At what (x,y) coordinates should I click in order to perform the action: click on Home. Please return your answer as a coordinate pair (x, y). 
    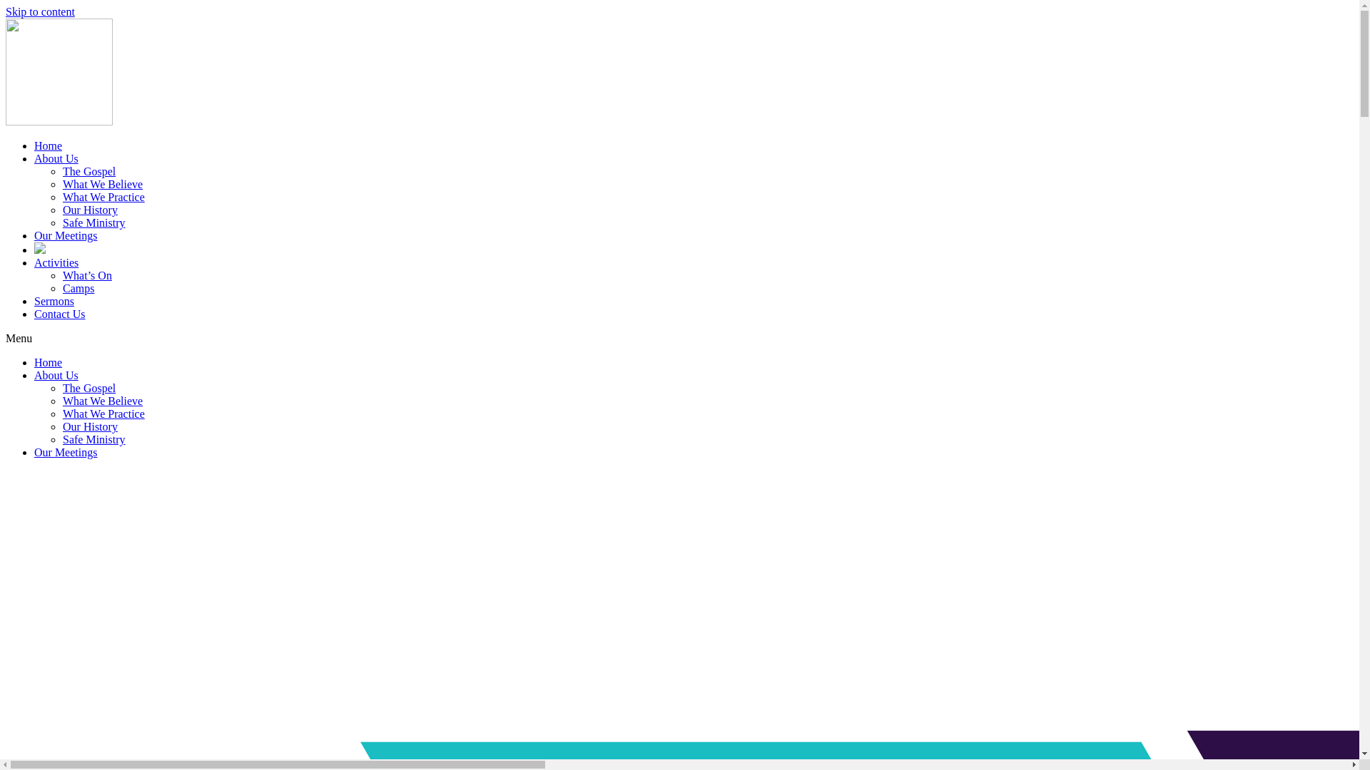
    Looking at the image, I should click on (49, 145).